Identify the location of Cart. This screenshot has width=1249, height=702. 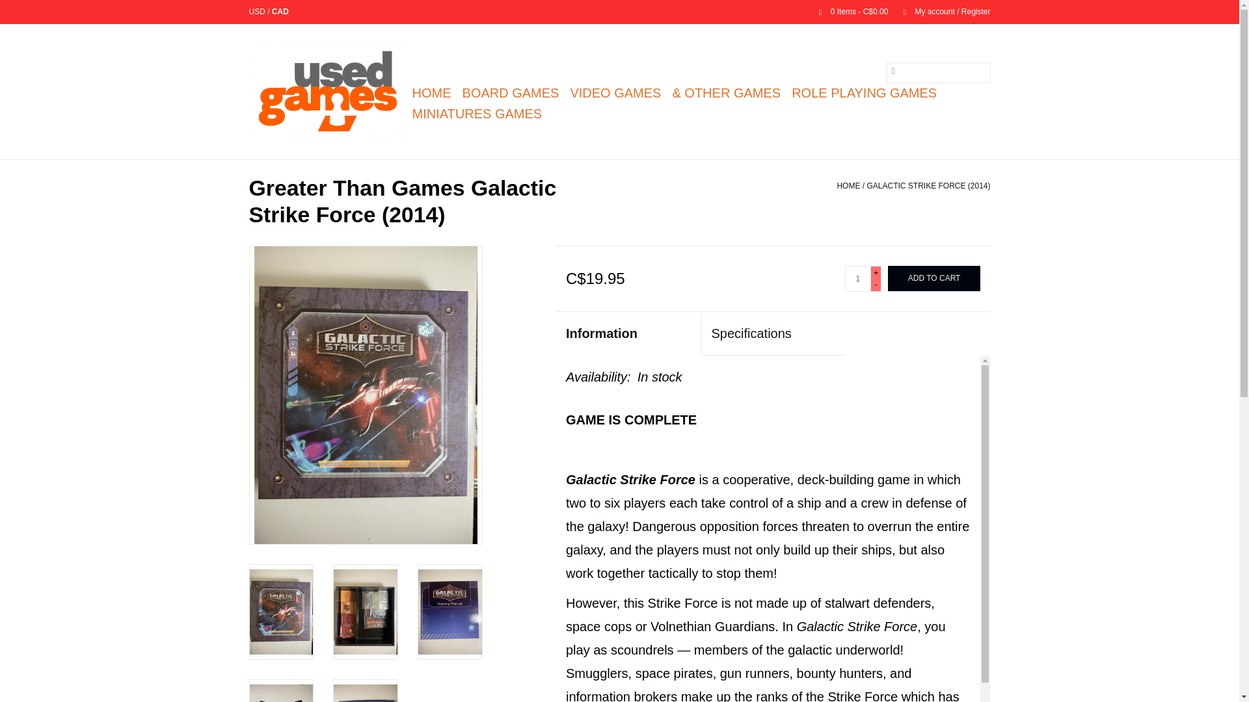
(848, 11).